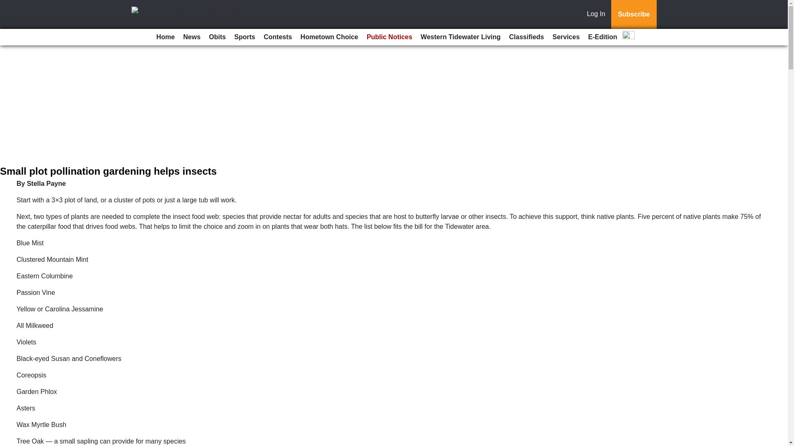  Describe the element at coordinates (390, 37) in the screenshot. I see `Public Notices` at that location.